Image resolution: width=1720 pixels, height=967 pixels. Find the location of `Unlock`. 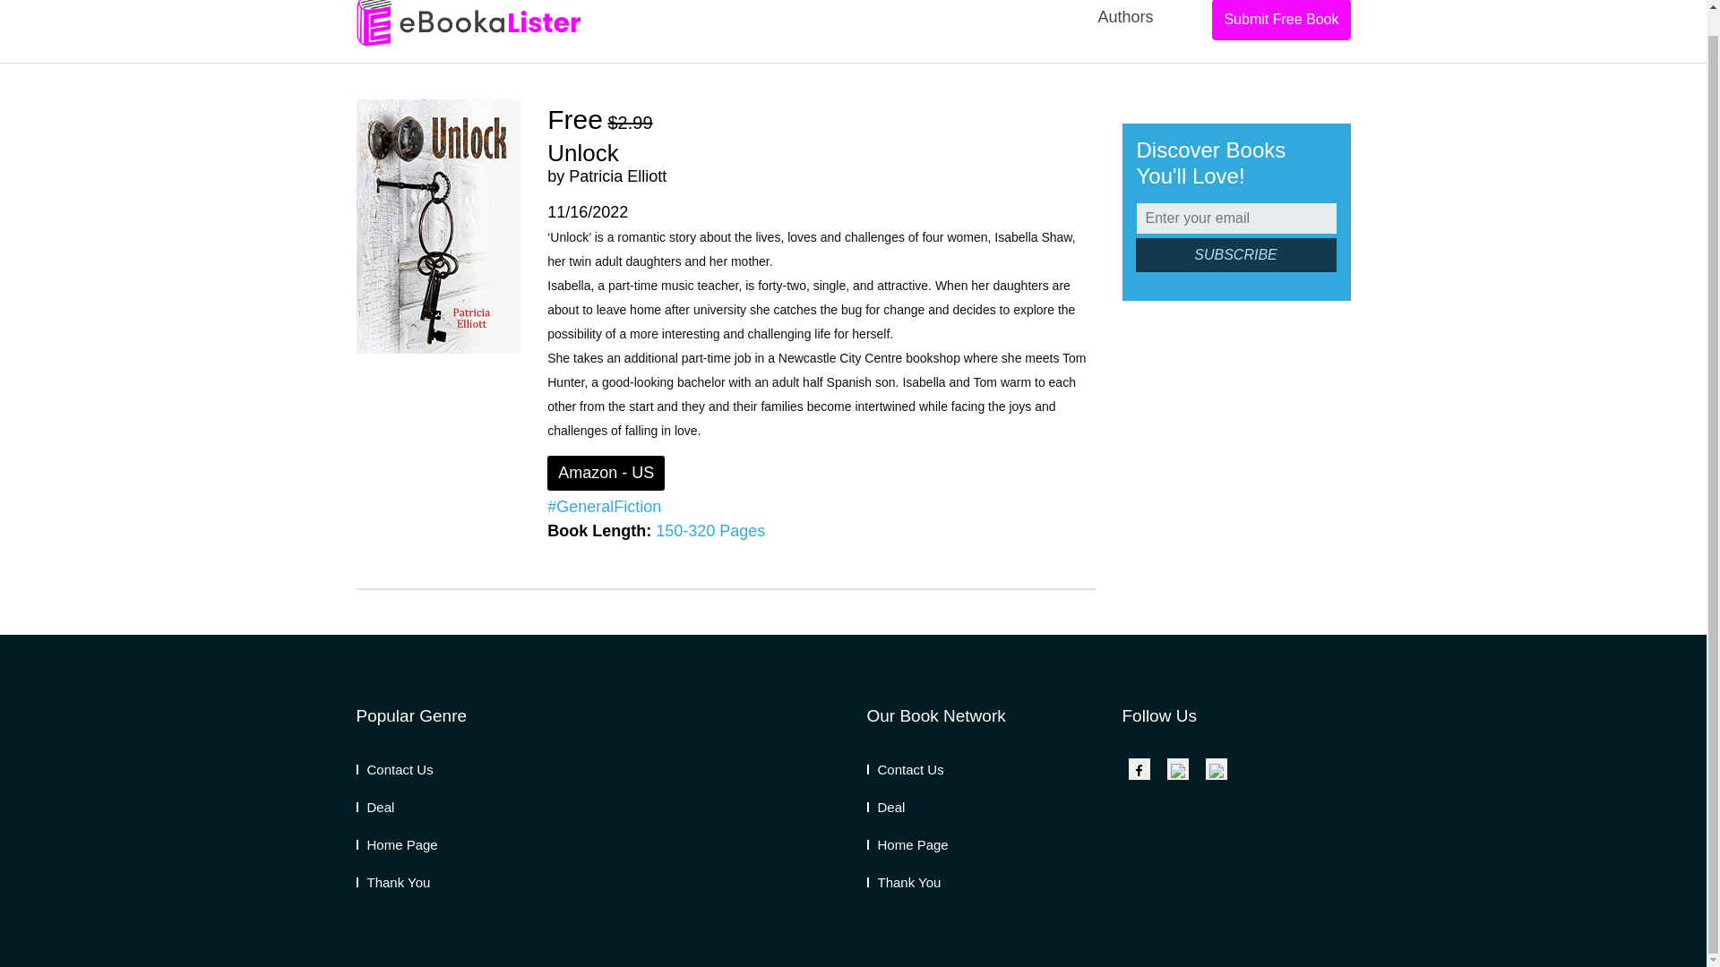

Unlock is located at coordinates (582, 152).